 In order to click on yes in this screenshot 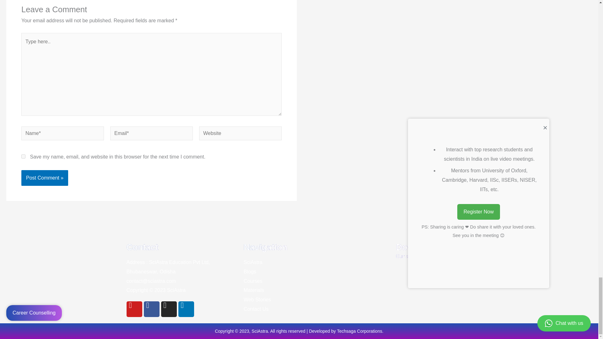, I will do `click(23, 156)`.